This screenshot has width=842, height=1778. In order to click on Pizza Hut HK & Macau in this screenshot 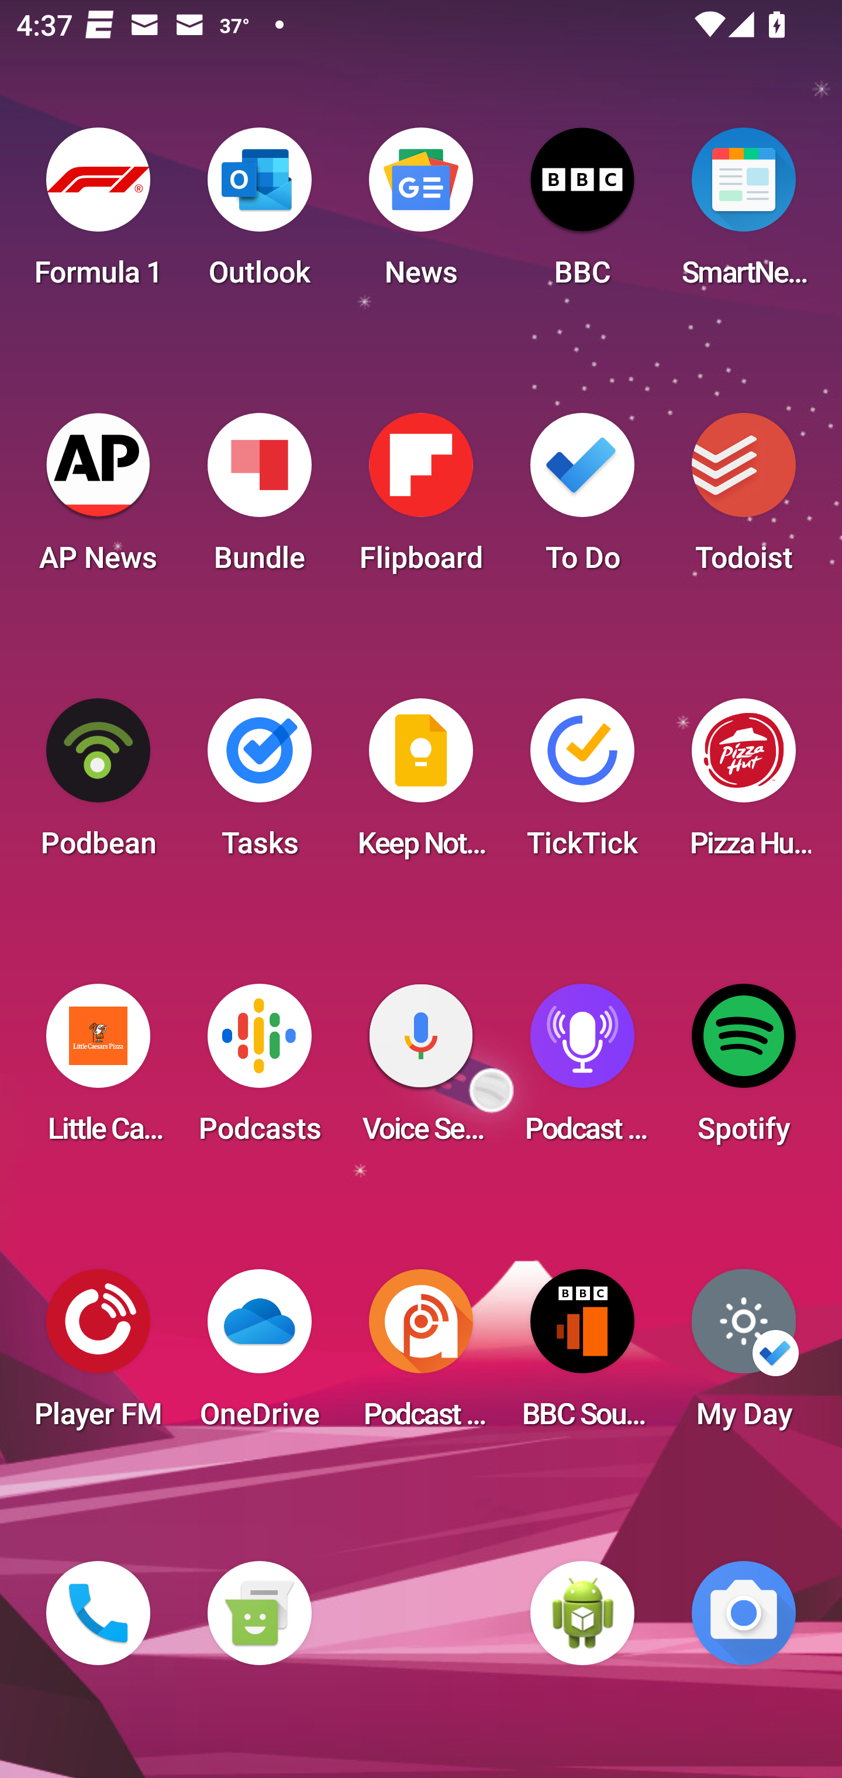, I will do `click(744, 785)`.